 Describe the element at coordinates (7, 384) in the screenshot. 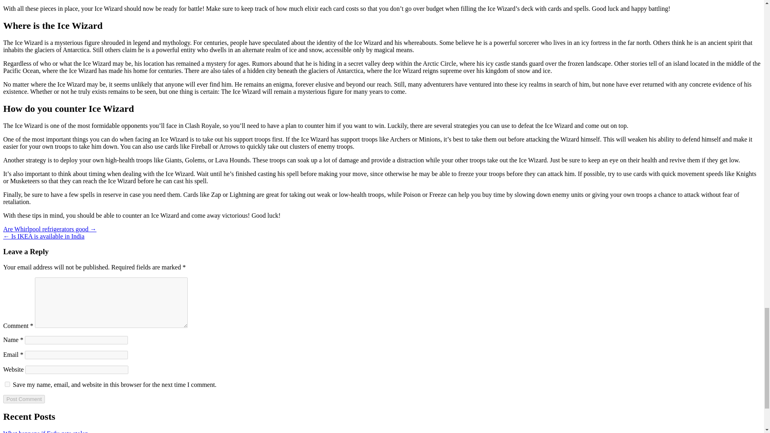

I see `yes` at that location.